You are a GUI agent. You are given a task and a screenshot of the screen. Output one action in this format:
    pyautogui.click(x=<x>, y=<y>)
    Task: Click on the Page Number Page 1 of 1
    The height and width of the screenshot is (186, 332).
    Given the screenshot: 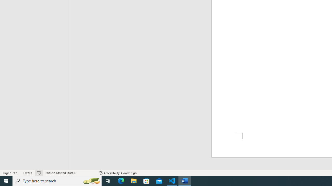 What is the action you would take?
    pyautogui.click(x=10, y=173)
    